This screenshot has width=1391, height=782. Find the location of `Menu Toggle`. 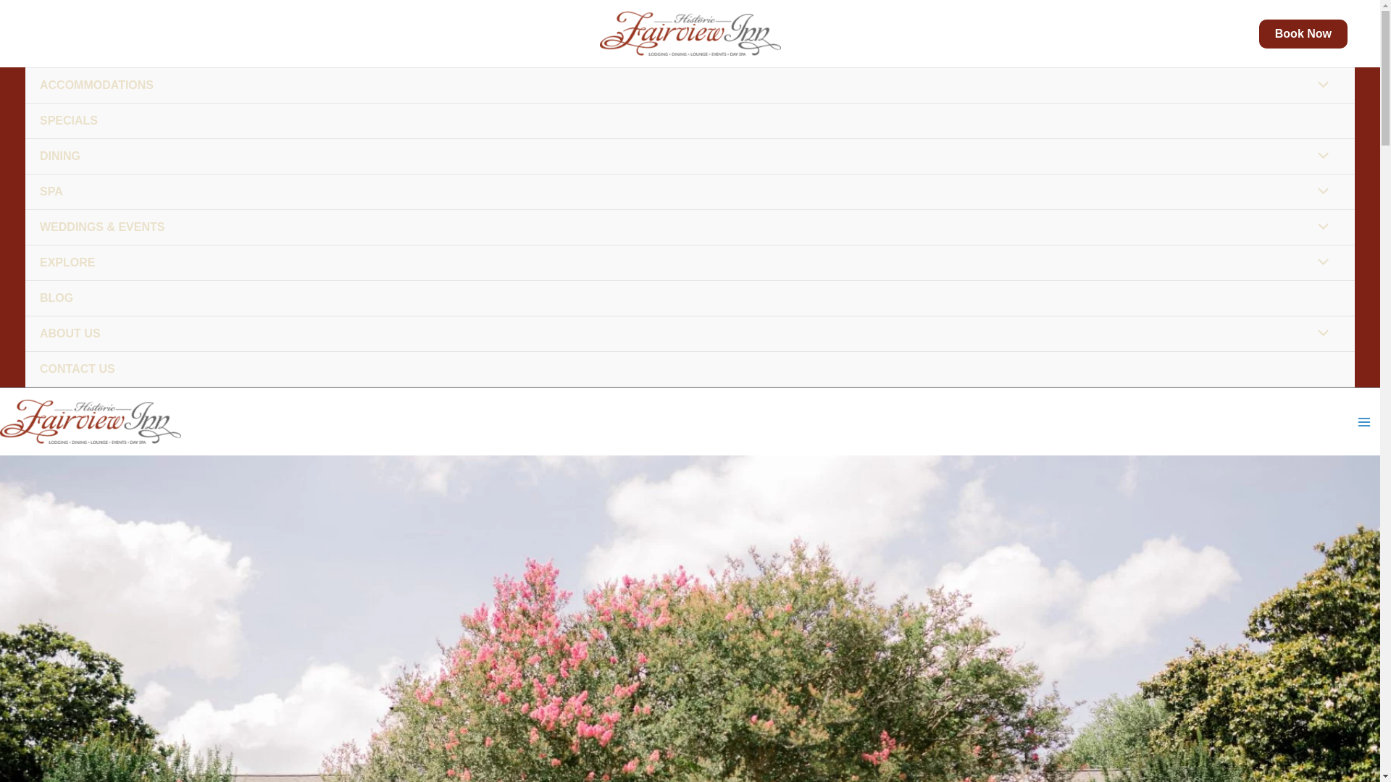

Menu Toggle is located at coordinates (1320, 264).